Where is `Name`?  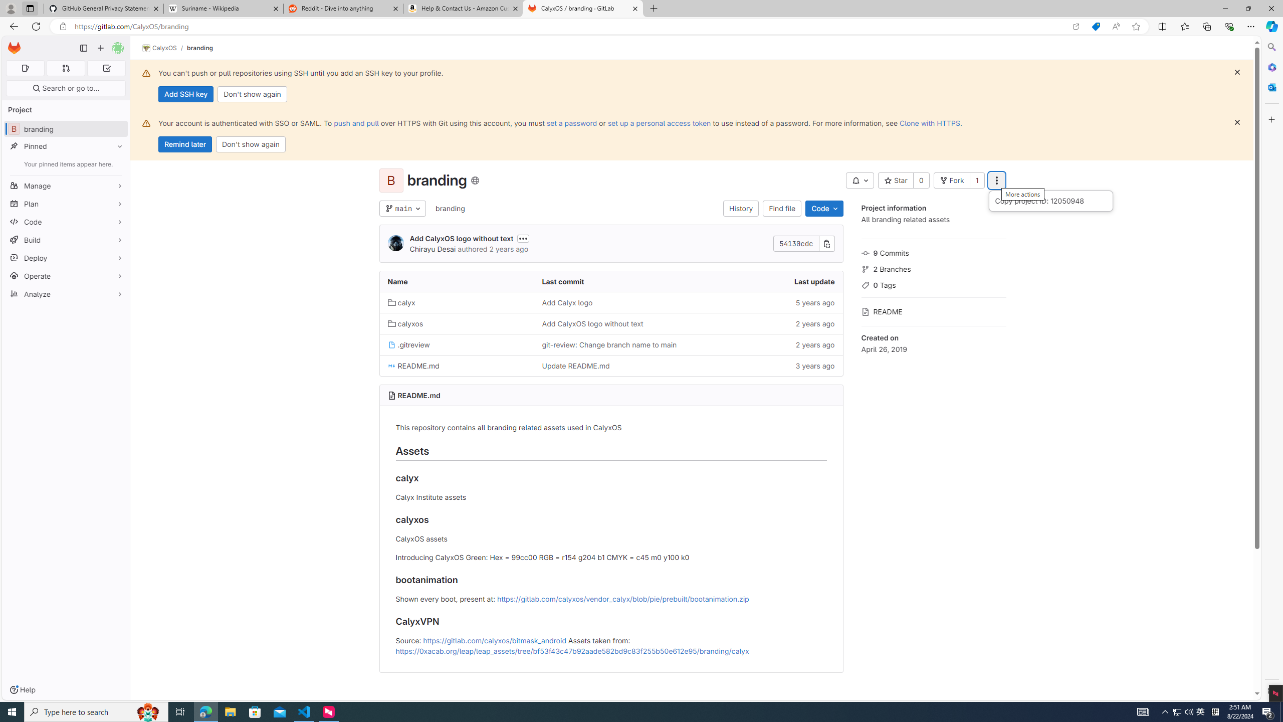
Name is located at coordinates (456, 282).